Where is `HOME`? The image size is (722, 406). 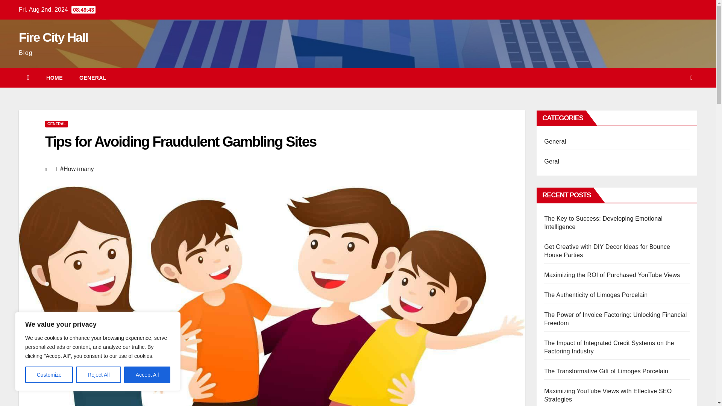
HOME is located at coordinates (54, 78).